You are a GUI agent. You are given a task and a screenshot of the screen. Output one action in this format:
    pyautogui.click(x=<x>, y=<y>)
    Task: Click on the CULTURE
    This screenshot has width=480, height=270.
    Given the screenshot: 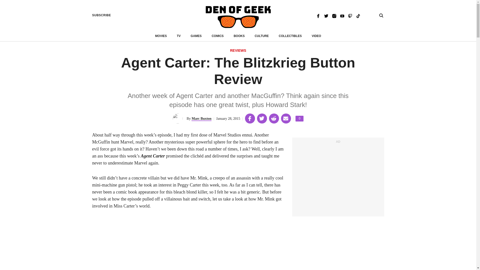 What is the action you would take?
    pyautogui.click(x=238, y=51)
    